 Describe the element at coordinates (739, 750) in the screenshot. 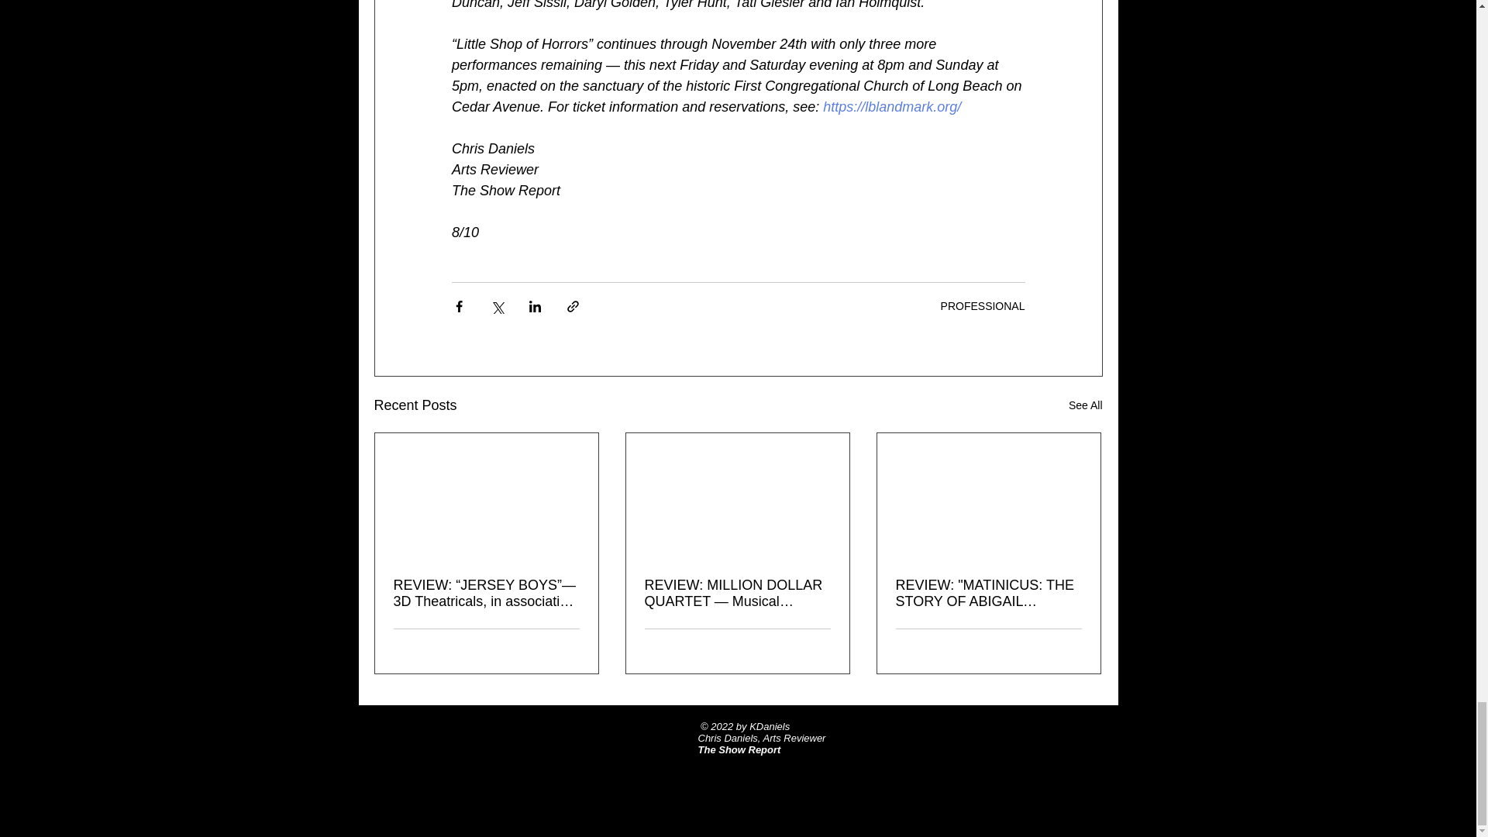

I see `The Show Report` at that location.